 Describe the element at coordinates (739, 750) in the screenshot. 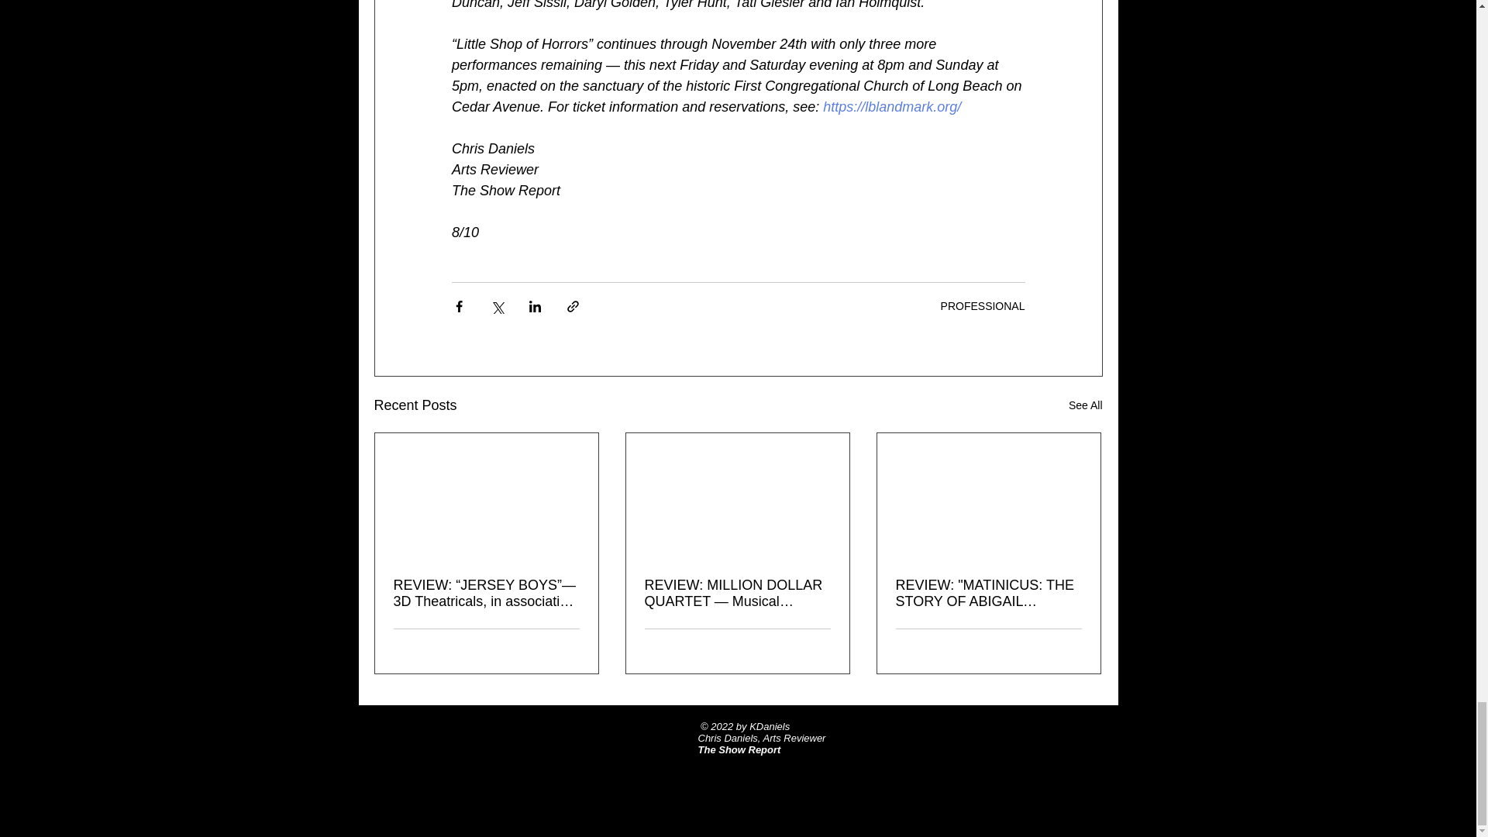

I see `The Show Report` at that location.